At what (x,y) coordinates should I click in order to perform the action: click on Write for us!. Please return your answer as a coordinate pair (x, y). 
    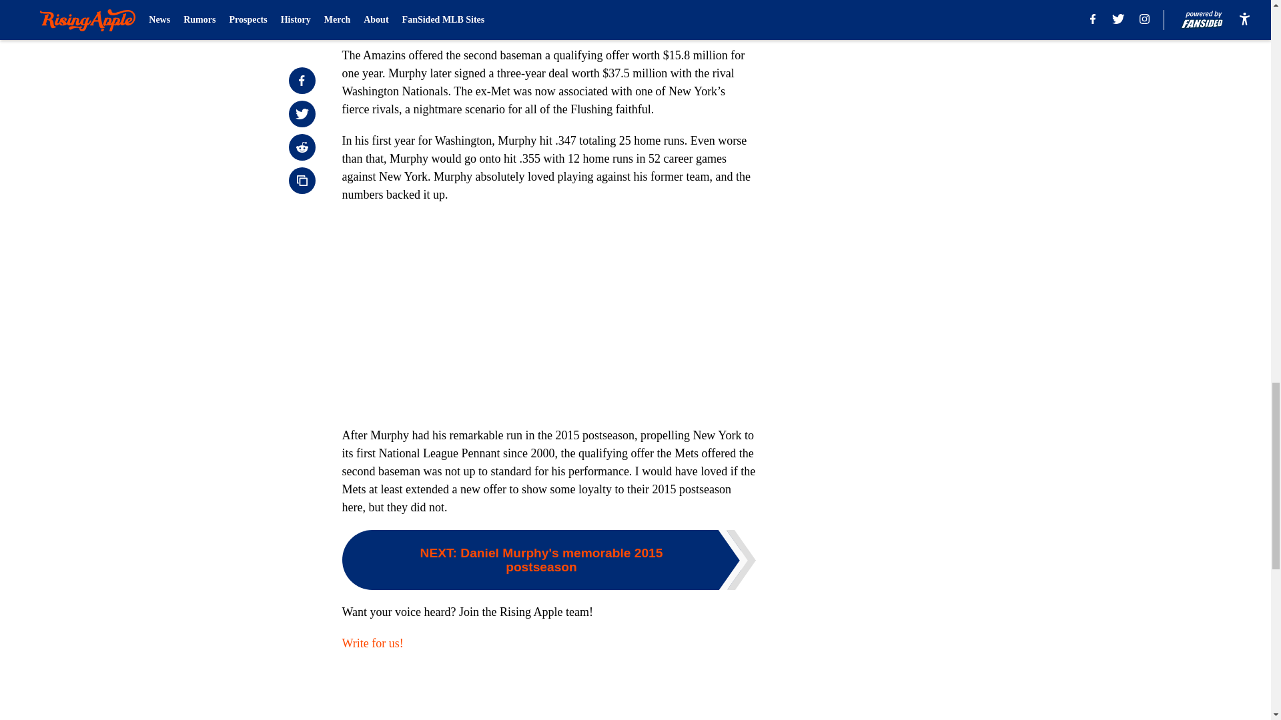
    Looking at the image, I should click on (372, 643).